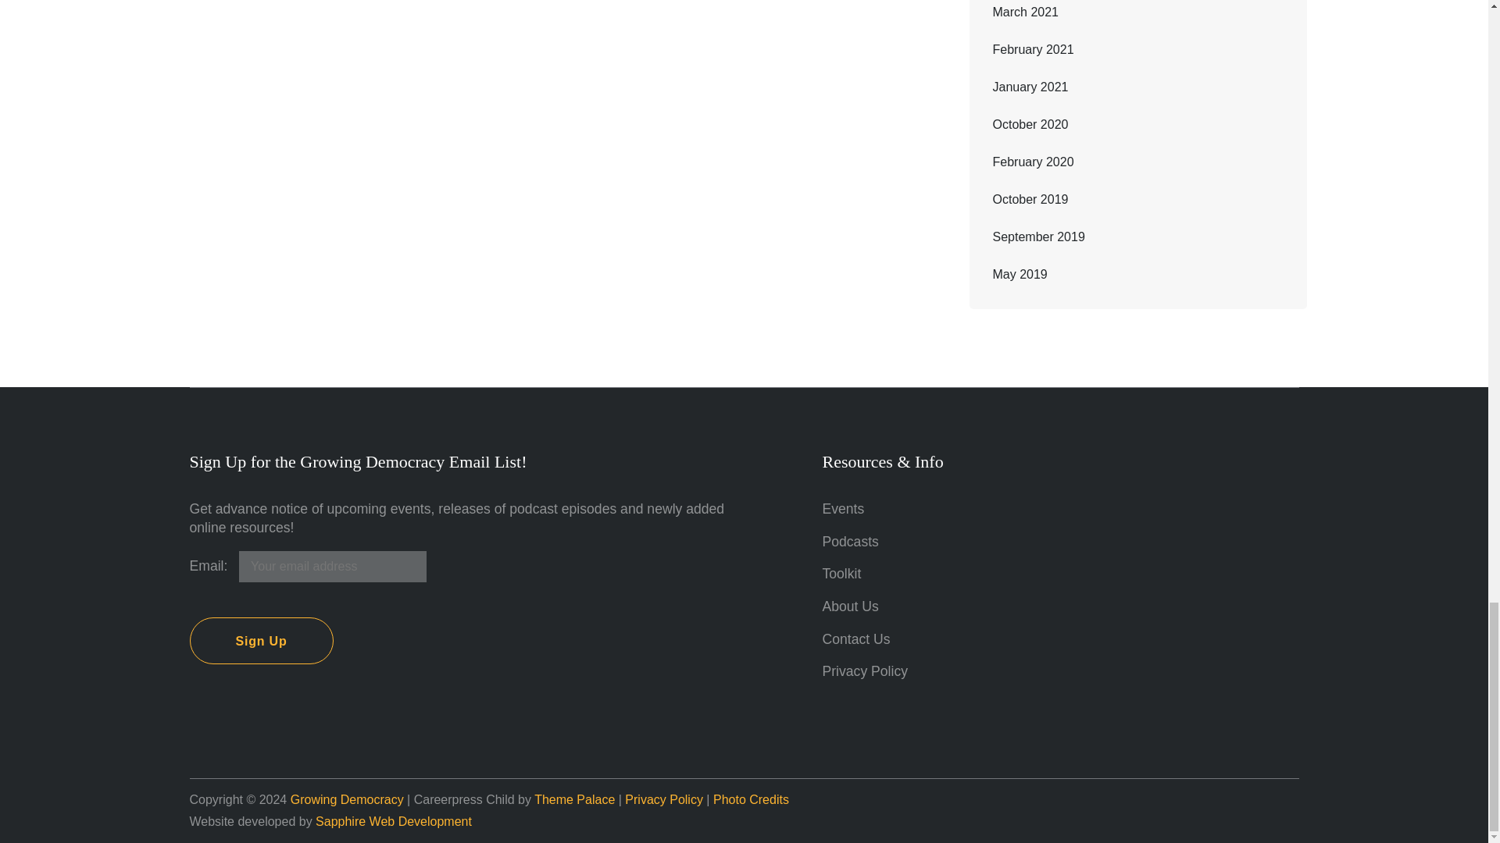 Image resolution: width=1500 pixels, height=843 pixels. What do you see at coordinates (261, 640) in the screenshot?
I see `Sign up` at bounding box center [261, 640].